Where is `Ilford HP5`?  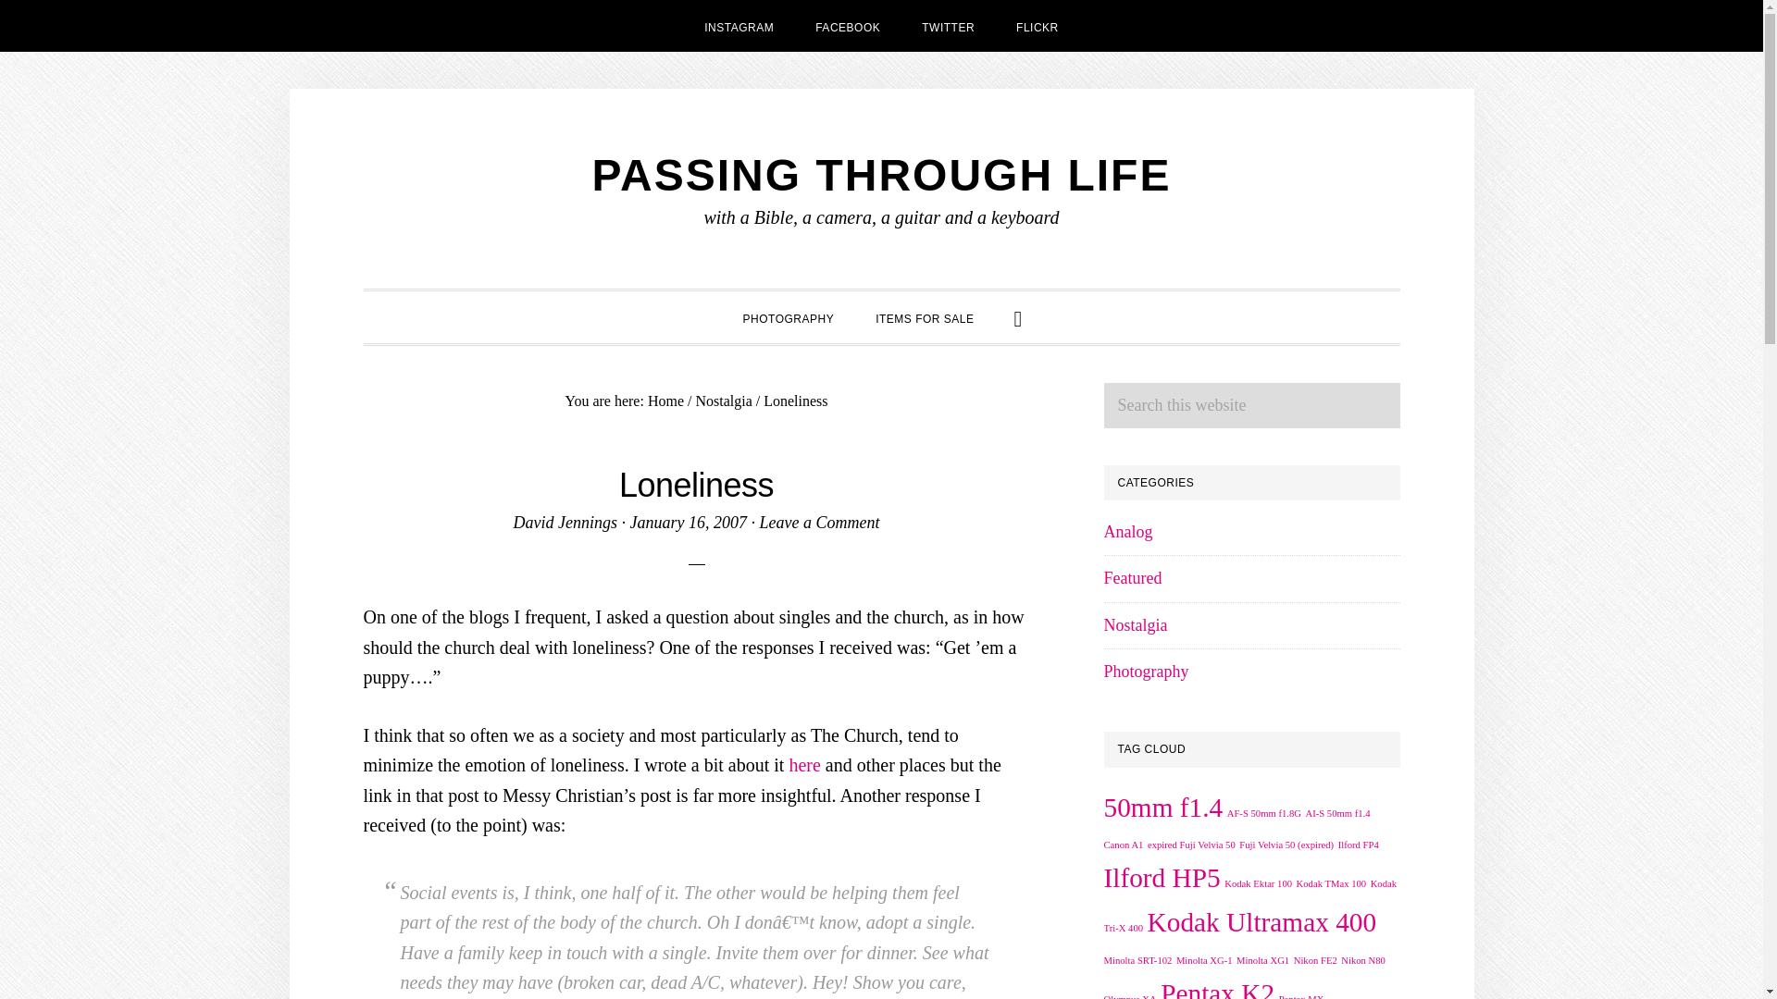
Ilford HP5 is located at coordinates (1161, 878).